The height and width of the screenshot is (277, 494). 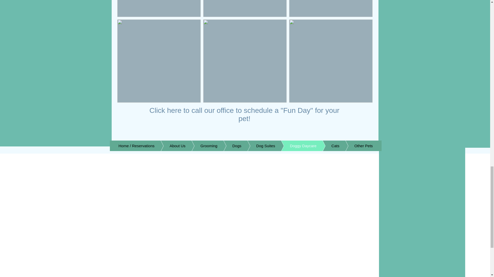 What do you see at coordinates (258, 146) in the screenshot?
I see `Dog Suites` at bounding box center [258, 146].